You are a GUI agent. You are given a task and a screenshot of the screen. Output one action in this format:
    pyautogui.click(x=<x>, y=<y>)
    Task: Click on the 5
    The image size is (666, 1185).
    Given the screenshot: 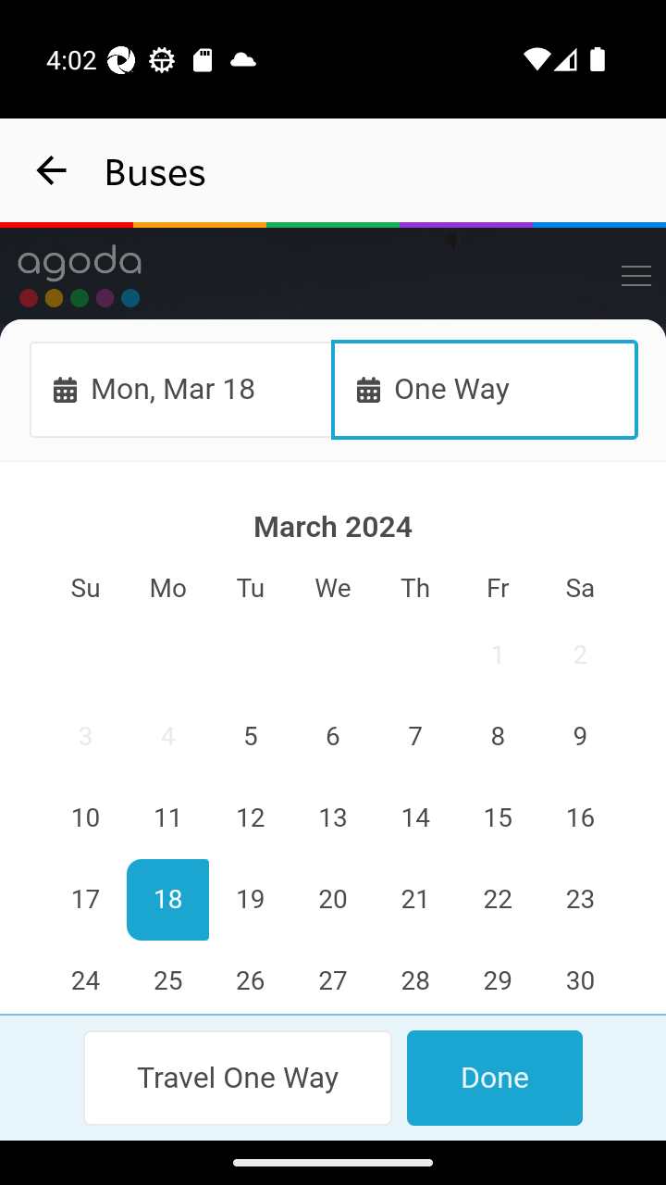 What is the action you would take?
    pyautogui.click(x=251, y=738)
    